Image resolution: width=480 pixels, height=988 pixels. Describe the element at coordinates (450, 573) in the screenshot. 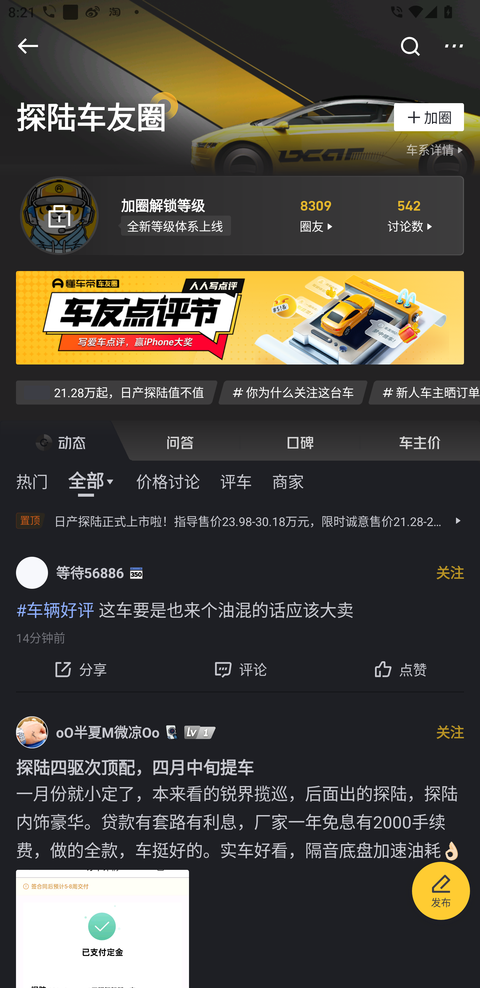

I see `关注` at that location.